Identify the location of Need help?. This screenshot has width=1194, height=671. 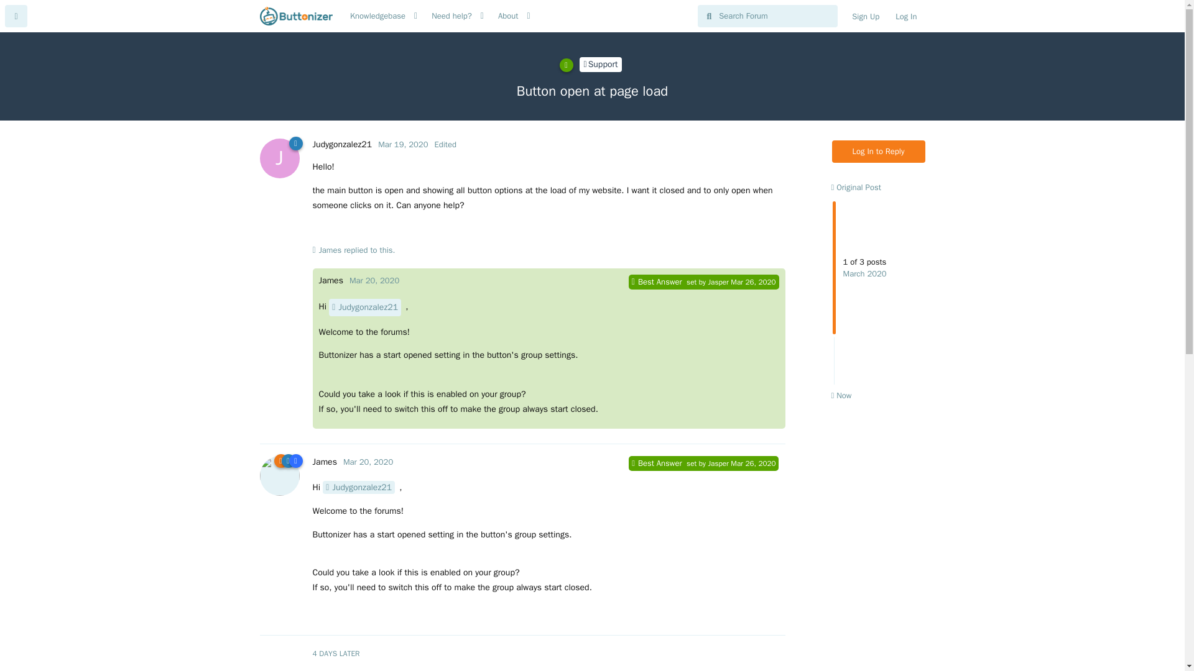
(368, 462).